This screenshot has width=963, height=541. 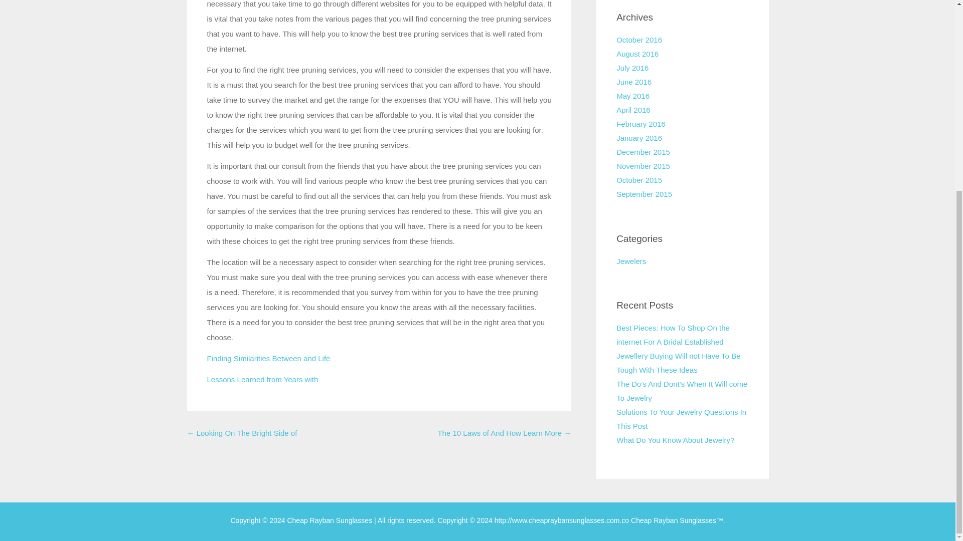 I want to click on Lessons Learned from Years with, so click(x=262, y=379).